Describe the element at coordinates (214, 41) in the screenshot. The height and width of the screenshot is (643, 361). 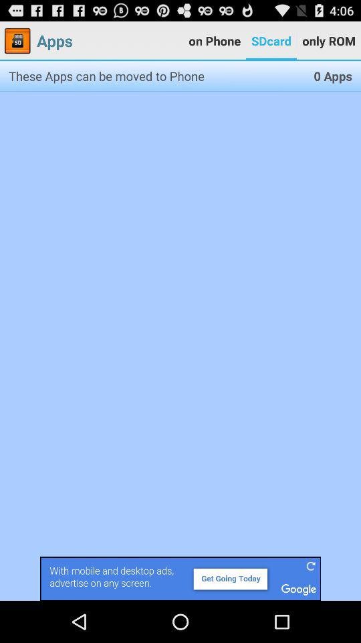
I see `select on phone next to sdcard` at that location.